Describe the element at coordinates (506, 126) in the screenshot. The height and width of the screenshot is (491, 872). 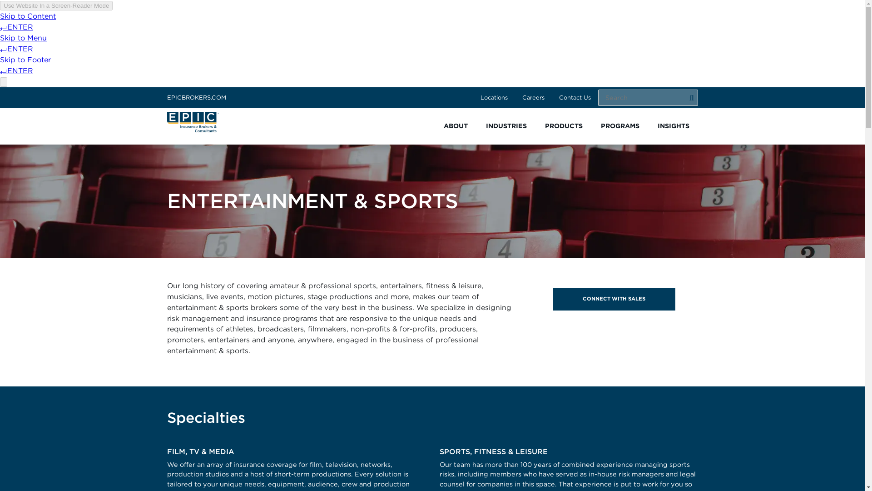
I see `INDUSTRIES` at that location.